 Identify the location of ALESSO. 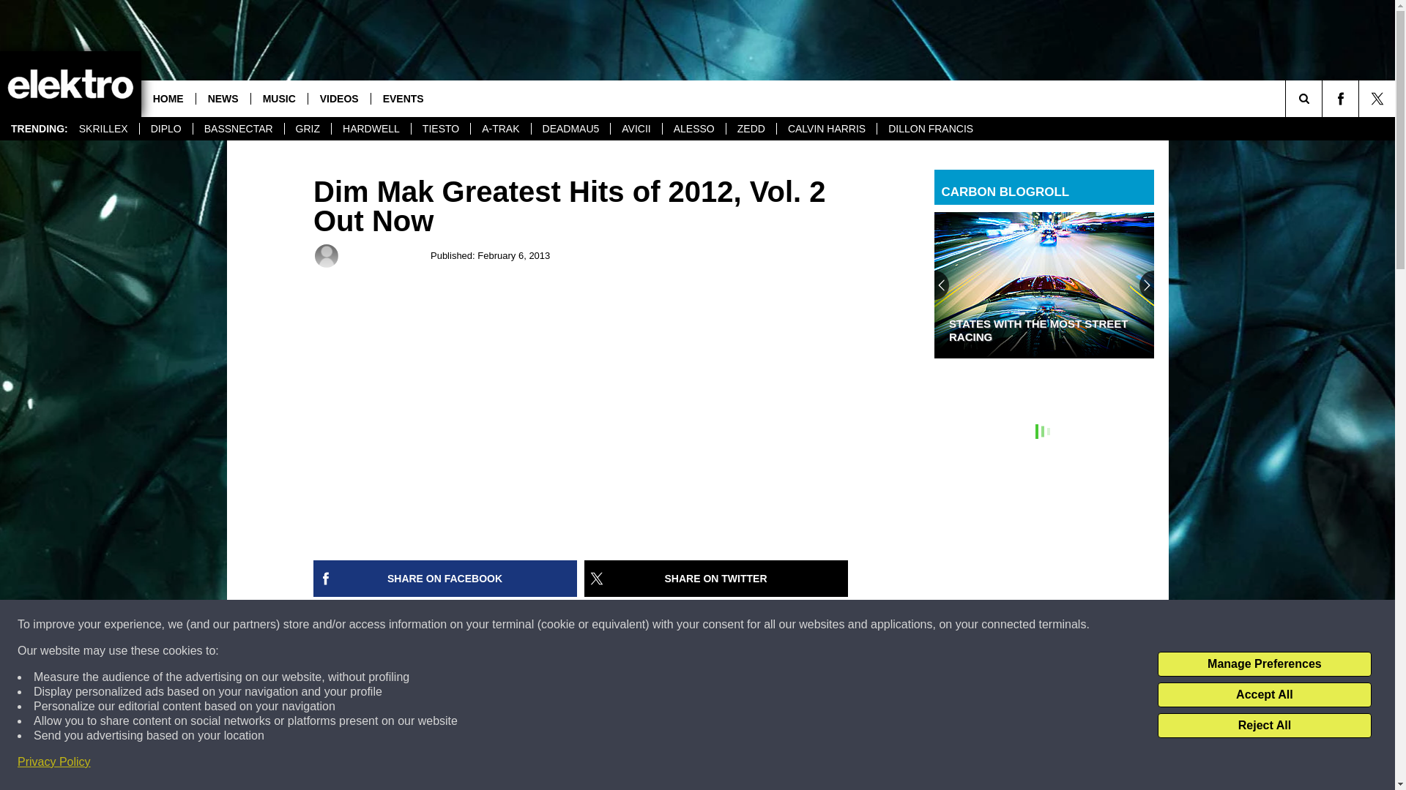
(693, 129).